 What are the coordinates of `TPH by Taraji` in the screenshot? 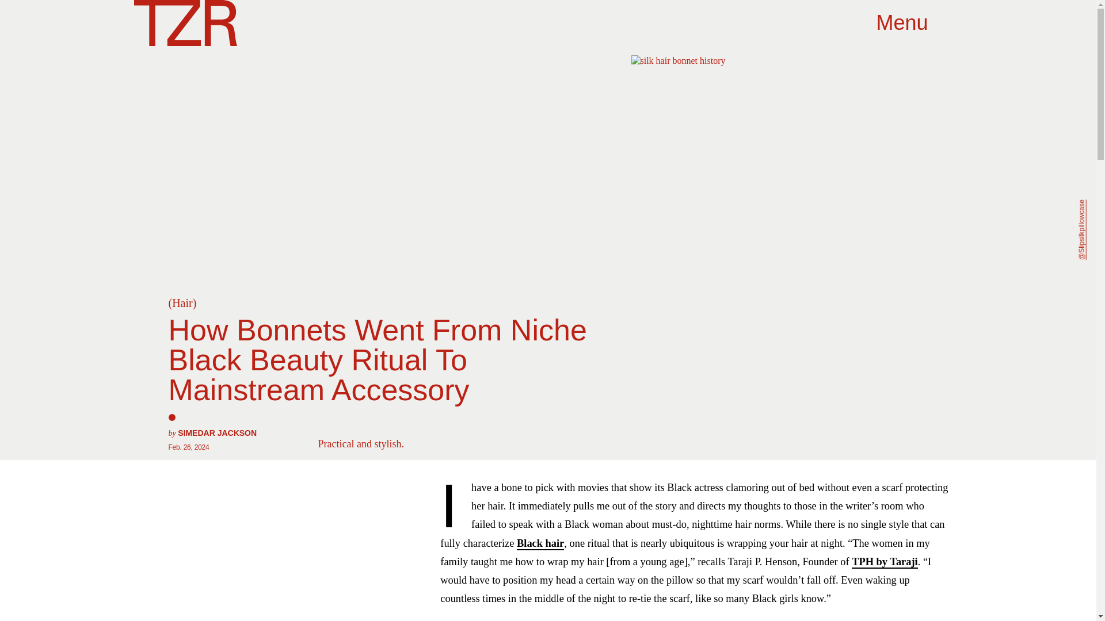 It's located at (884, 562).